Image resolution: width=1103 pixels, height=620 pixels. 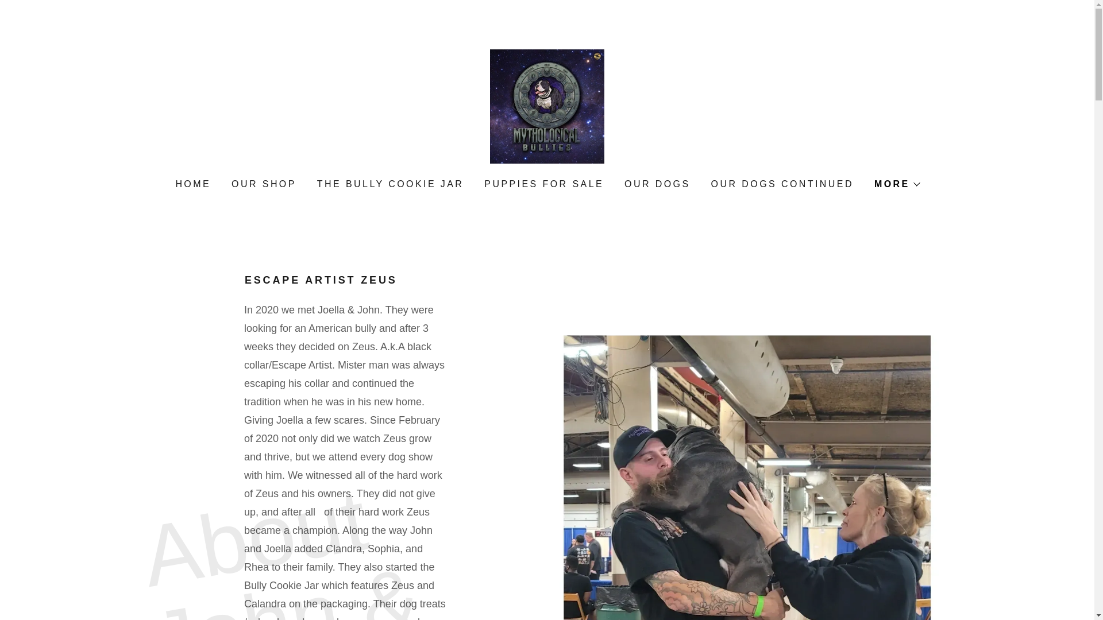 What do you see at coordinates (547, 106) in the screenshot?
I see `Mythologicalbullies` at bounding box center [547, 106].